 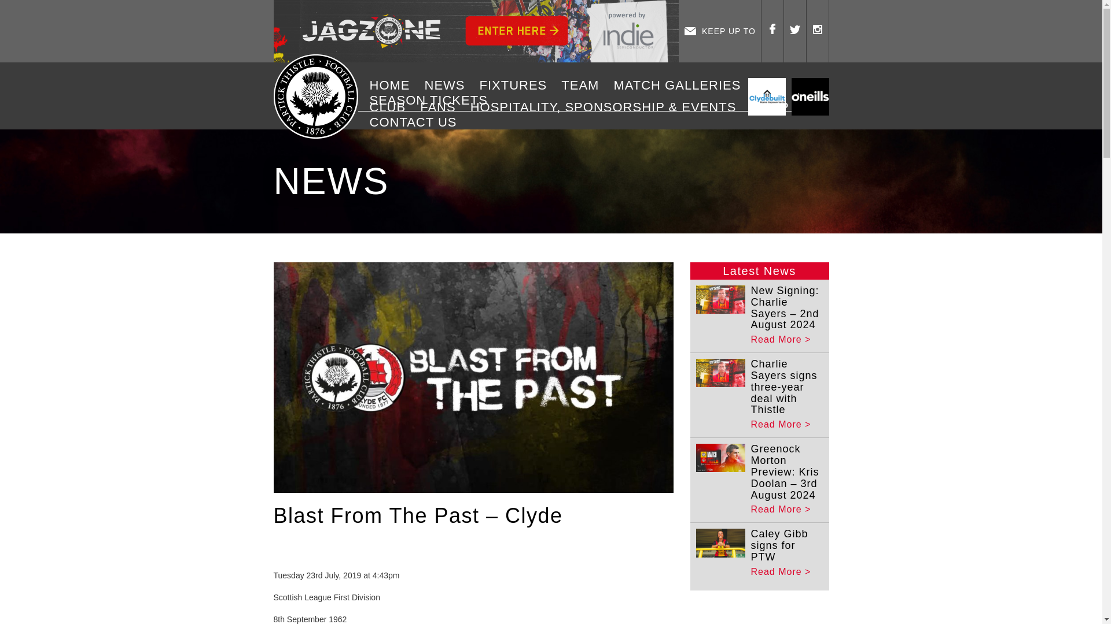 I want to click on SHOP, so click(x=774, y=107).